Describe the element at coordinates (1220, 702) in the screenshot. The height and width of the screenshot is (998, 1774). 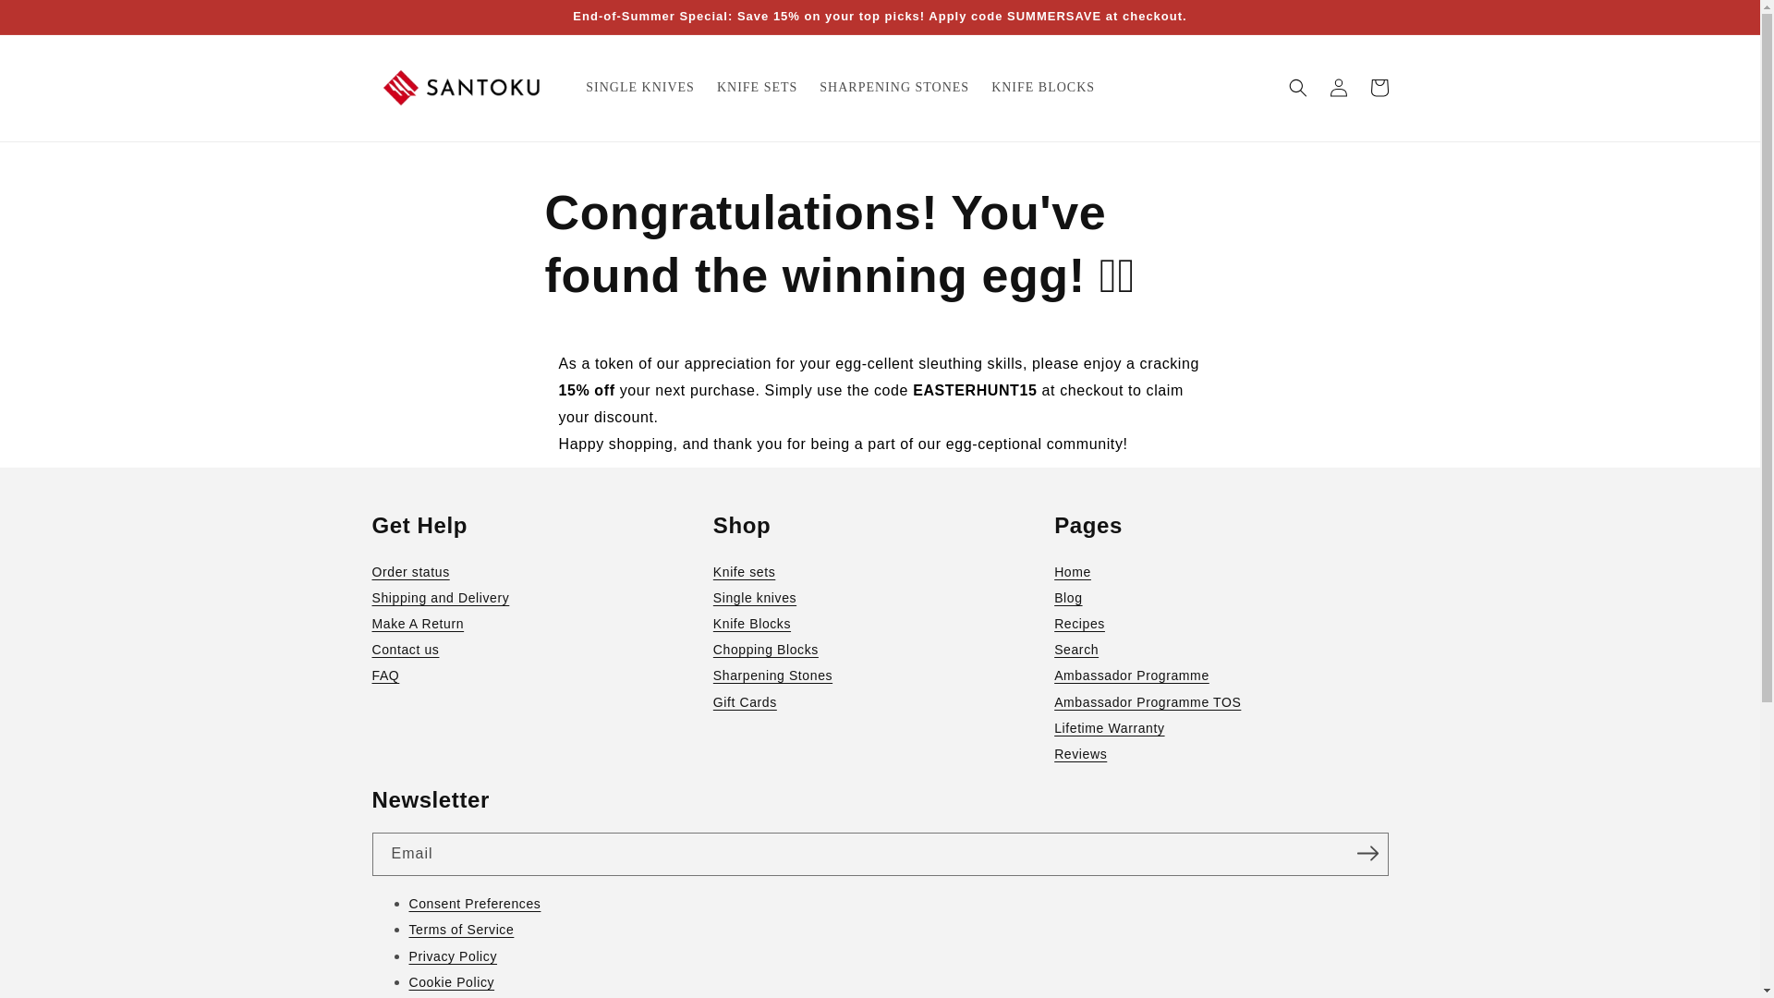
I see `Ambassador Programme TOS` at that location.